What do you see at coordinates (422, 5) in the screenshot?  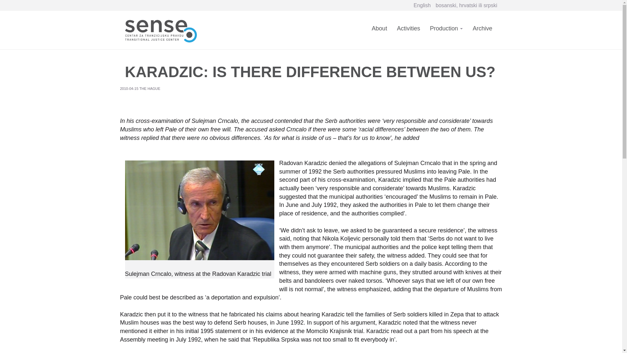 I see `English` at bounding box center [422, 5].